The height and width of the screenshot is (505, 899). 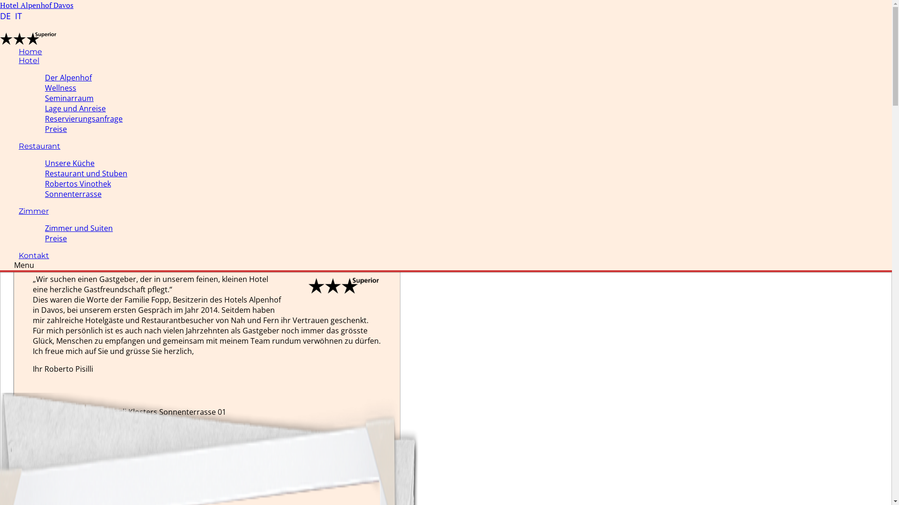 I want to click on Zimmer, so click(x=34, y=211).